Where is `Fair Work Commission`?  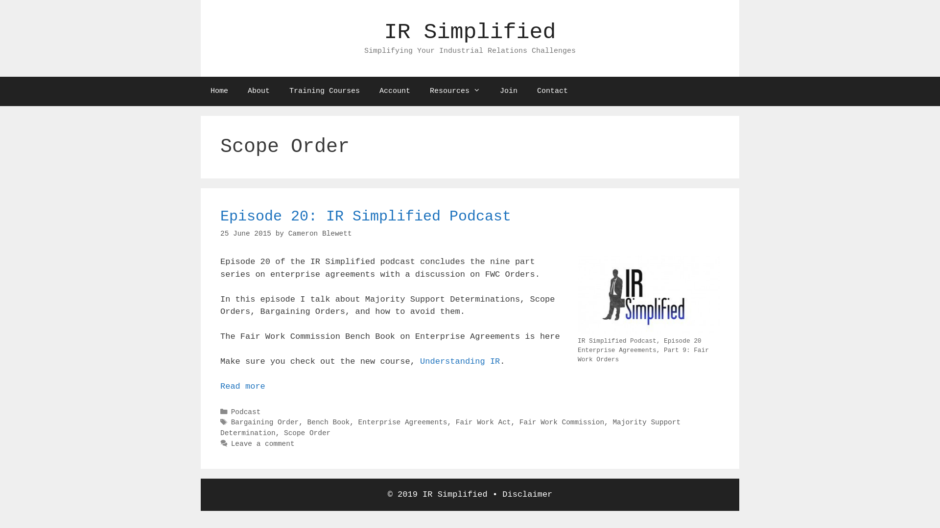
Fair Work Commission is located at coordinates (562, 422).